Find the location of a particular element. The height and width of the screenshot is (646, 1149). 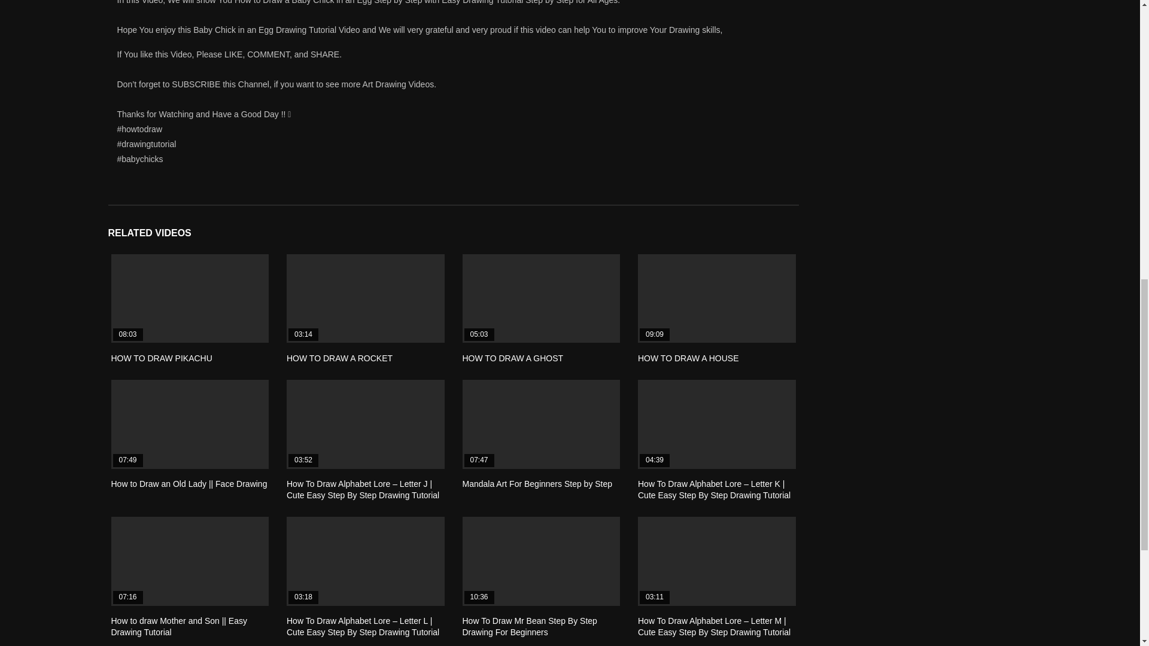

HOW TO DRAW A ROCKET is located at coordinates (339, 358).